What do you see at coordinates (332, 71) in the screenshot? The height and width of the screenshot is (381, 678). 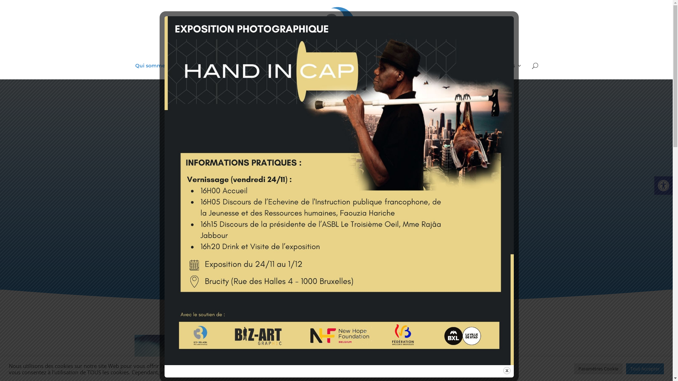 I see `Sensibilisation` at bounding box center [332, 71].